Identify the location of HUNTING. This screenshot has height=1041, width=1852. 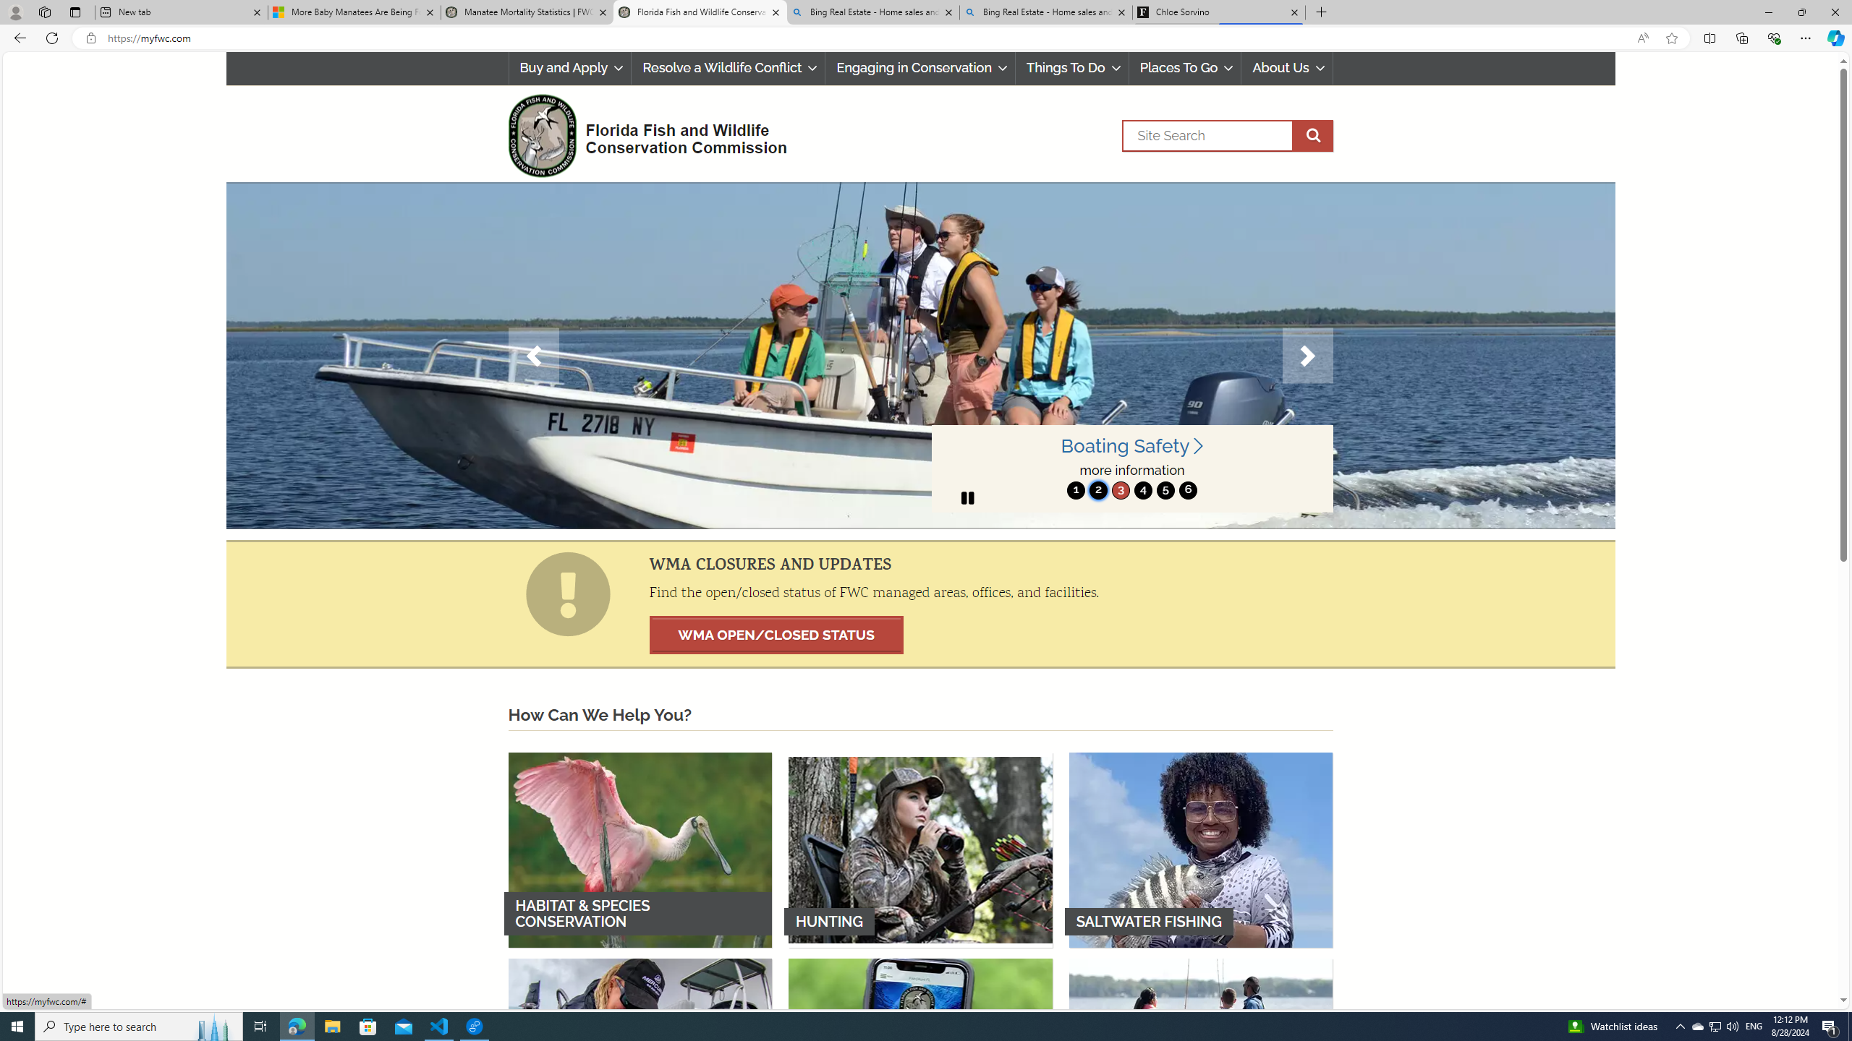
(920, 849).